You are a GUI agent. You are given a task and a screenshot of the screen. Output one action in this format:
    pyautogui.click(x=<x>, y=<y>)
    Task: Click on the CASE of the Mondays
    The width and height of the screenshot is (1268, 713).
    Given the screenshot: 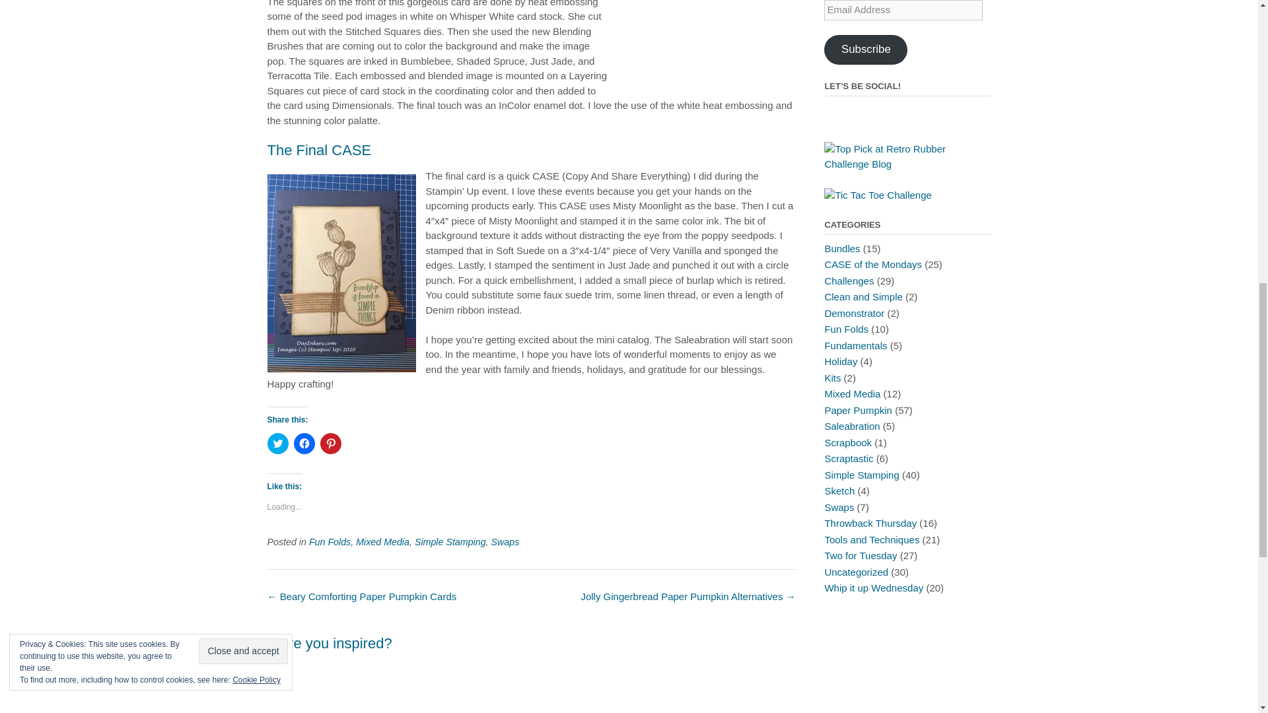 What is the action you would take?
    pyautogui.click(x=873, y=264)
    